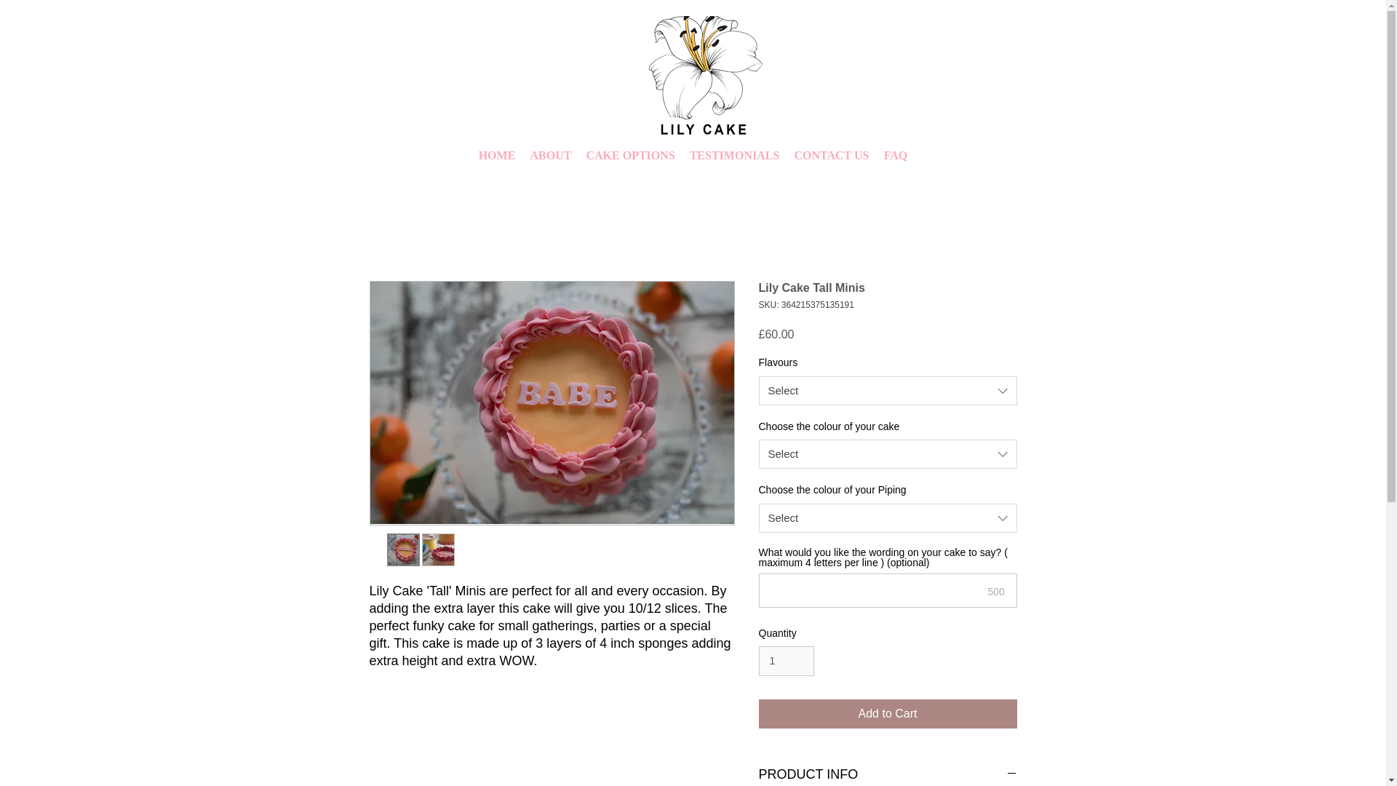 The height and width of the screenshot is (786, 1397). What do you see at coordinates (888, 774) in the screenshot?
I see `PRODUCT INFO` at bounding box center [888, 774].